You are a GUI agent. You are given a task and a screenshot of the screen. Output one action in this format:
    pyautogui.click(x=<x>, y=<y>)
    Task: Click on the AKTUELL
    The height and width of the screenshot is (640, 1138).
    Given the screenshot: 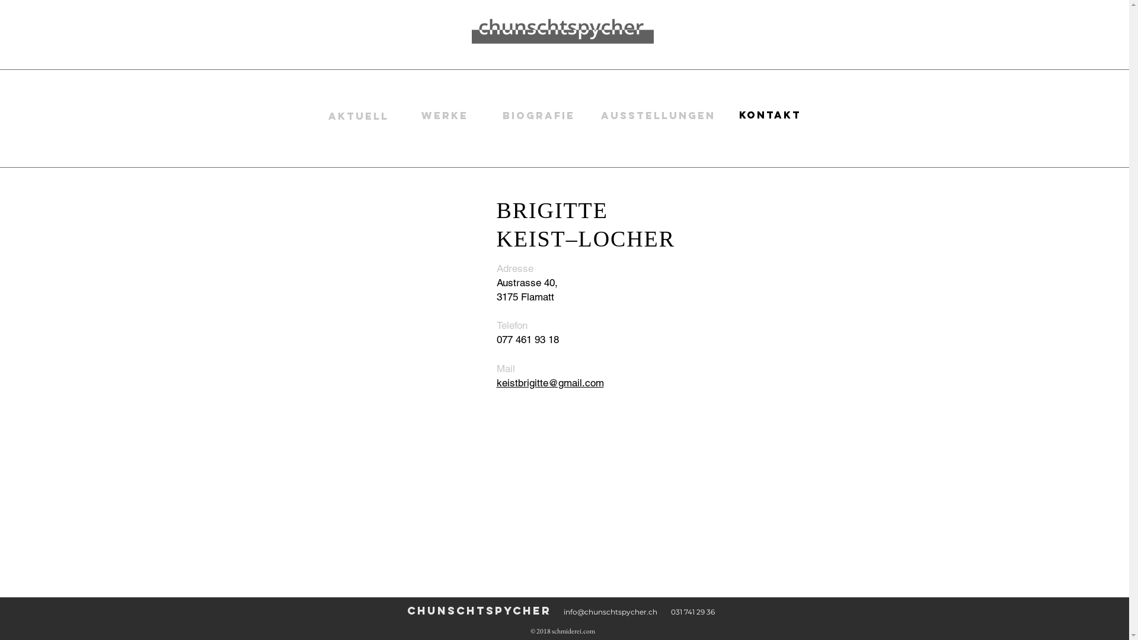 What is the action you would take?
    pyautogui.click(x=359, y=116)
    